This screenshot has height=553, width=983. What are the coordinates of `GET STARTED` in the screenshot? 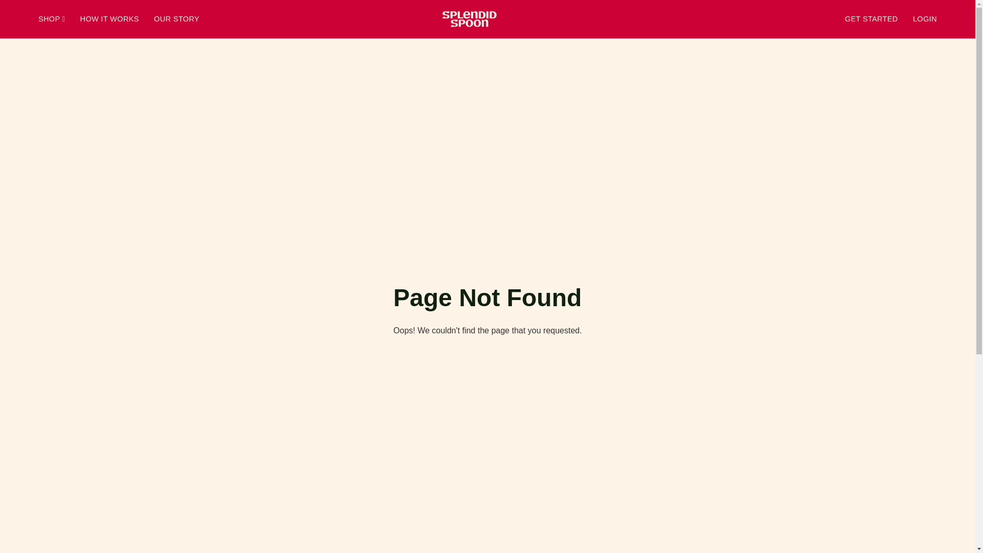 It's located at (872, 19).